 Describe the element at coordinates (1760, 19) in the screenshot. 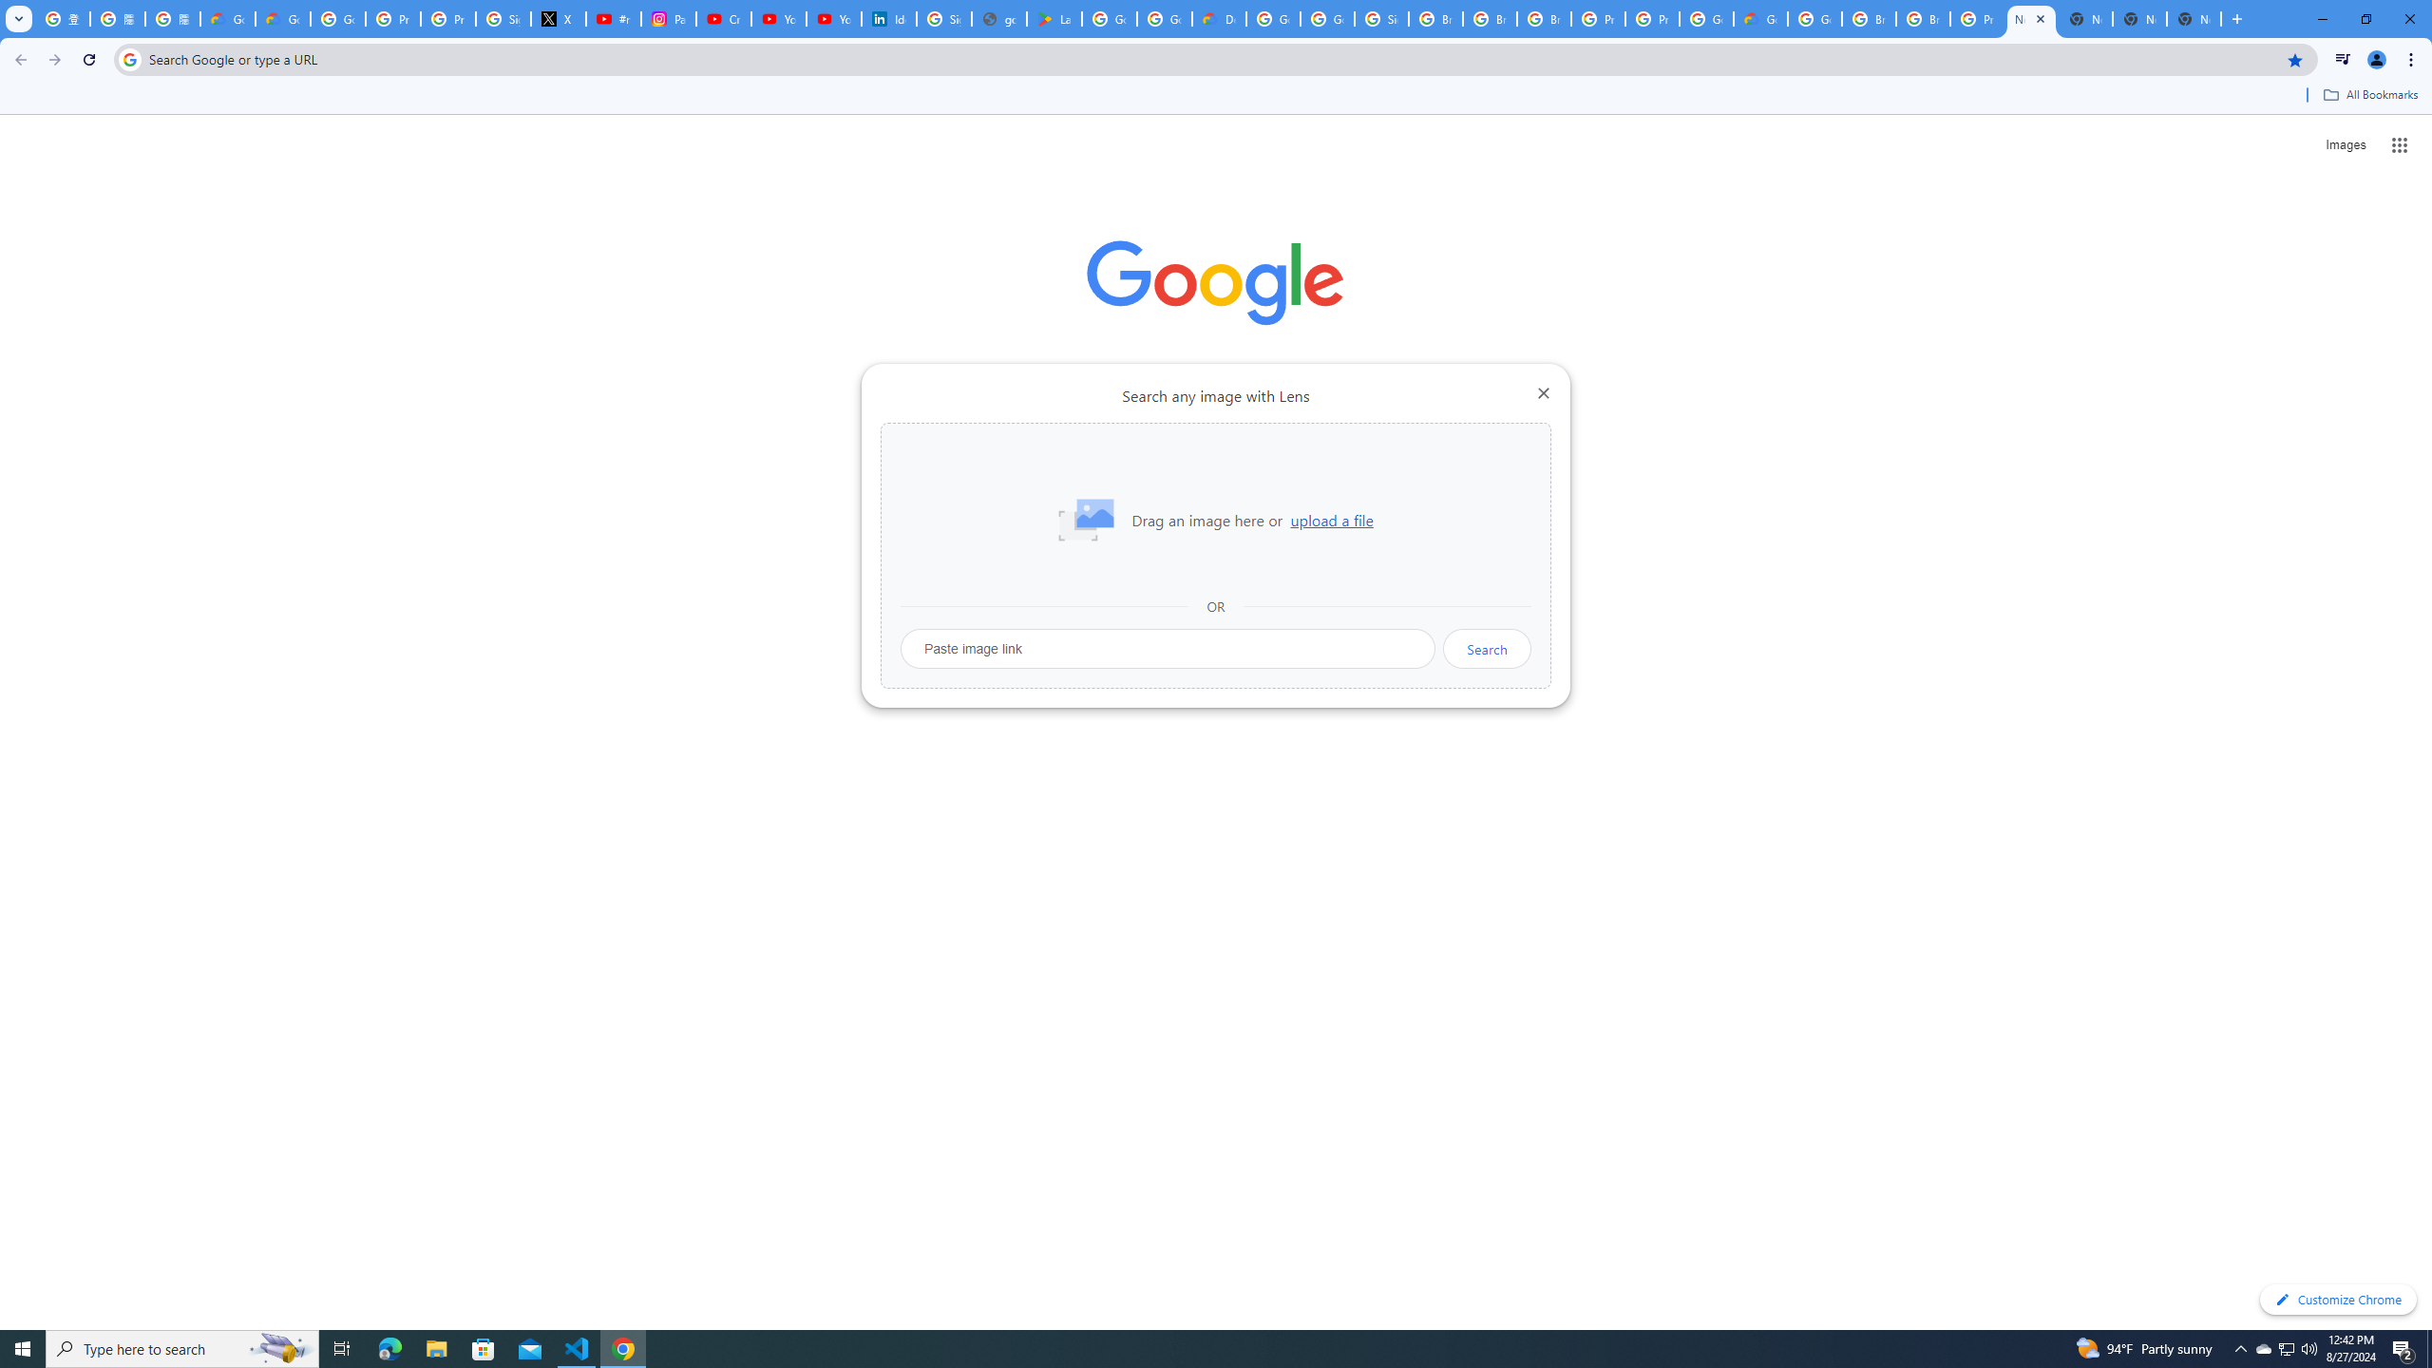

I see `Google Cloud Estimate Summary` at that location.